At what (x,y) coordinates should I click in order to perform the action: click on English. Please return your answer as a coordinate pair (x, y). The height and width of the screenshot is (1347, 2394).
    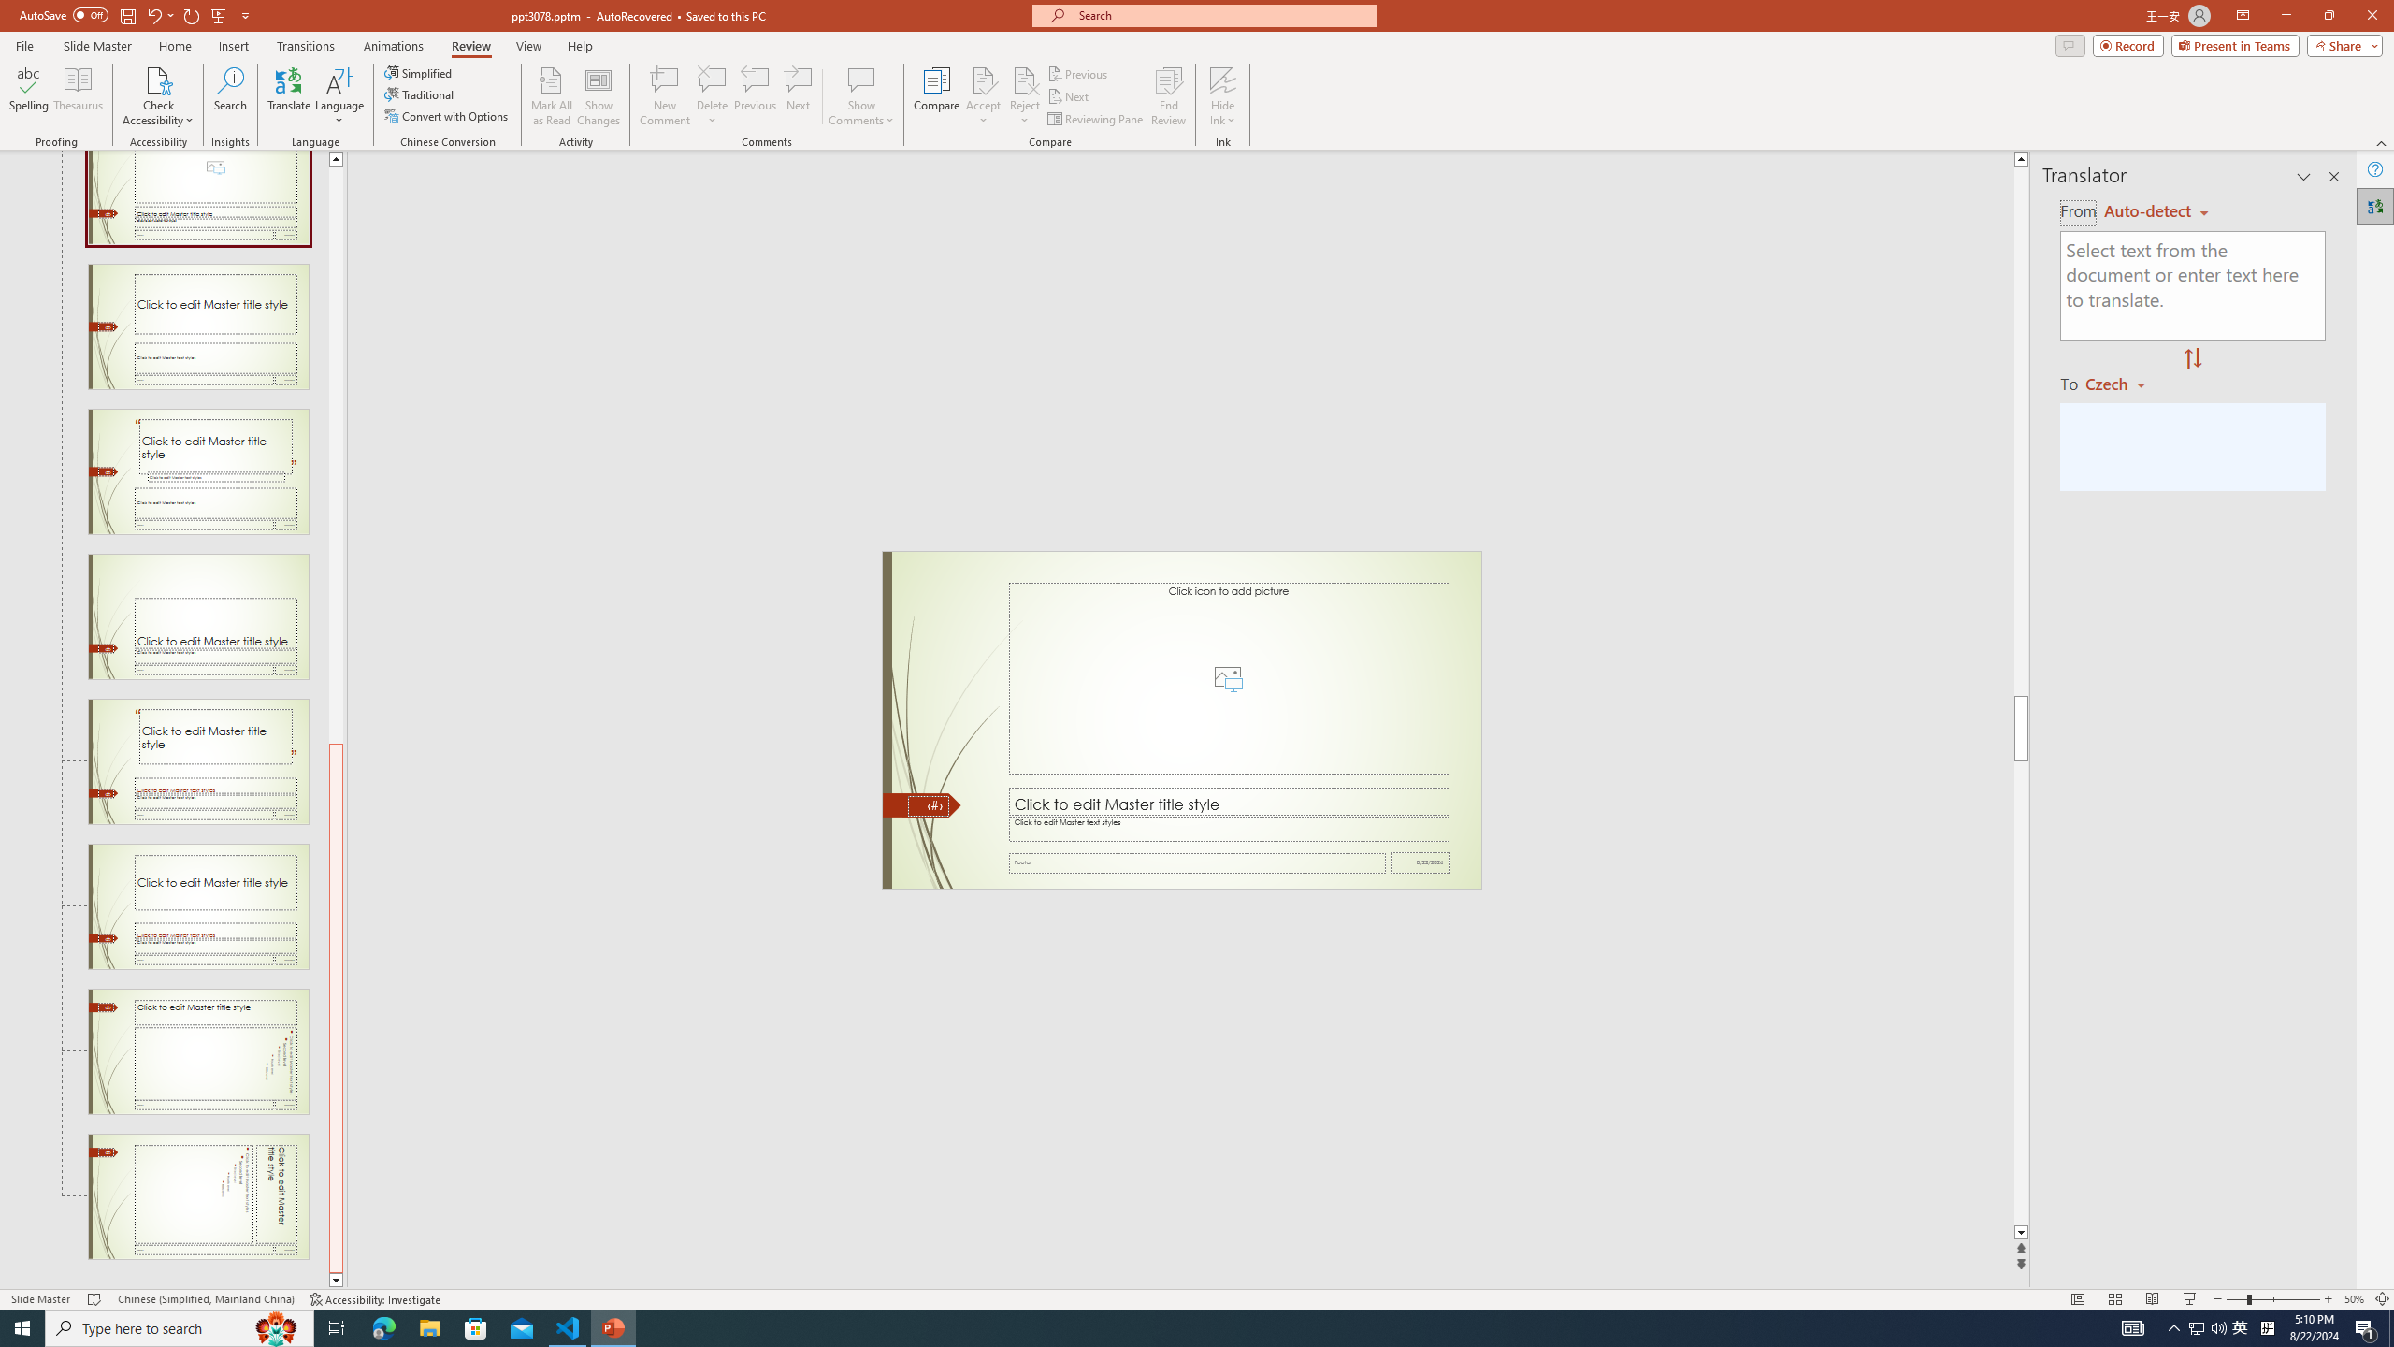
    Looking at the image, I should click on (2156, 211).